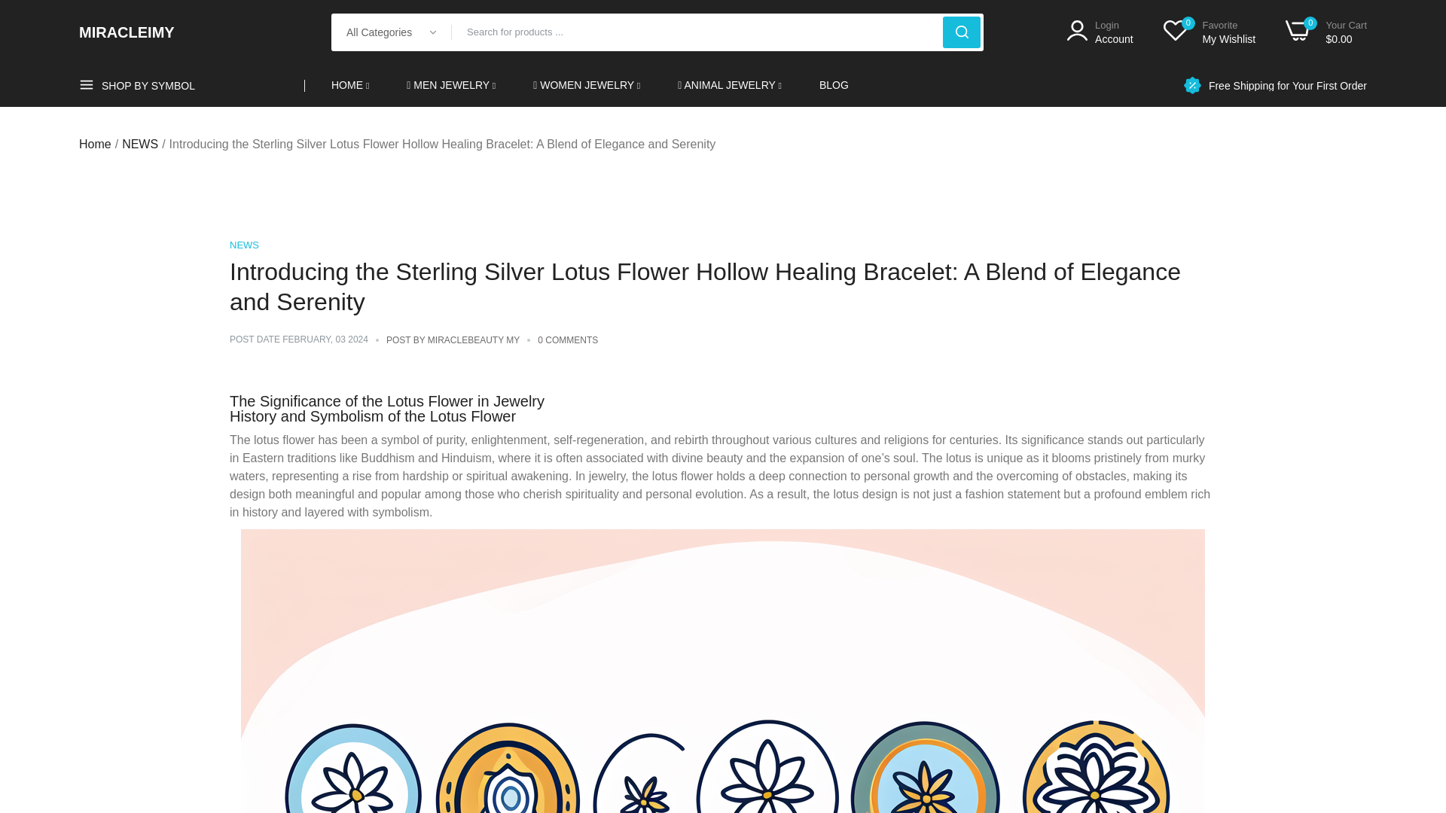  I want to click on MEN JEWELRY, so click(450, 86).